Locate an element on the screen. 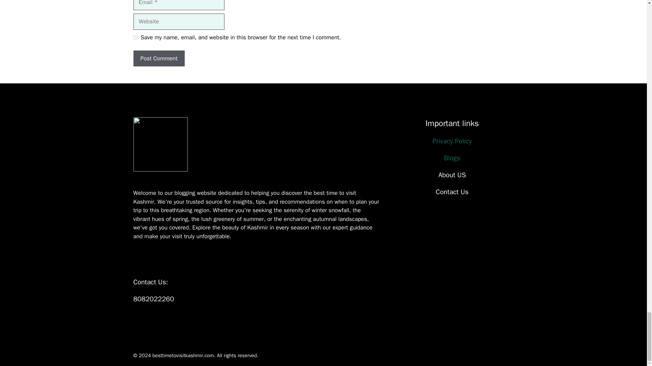 Image resolution: width=652 pixels, height=366 pixels. Privacy Policy is located at coordinates (452, 141).